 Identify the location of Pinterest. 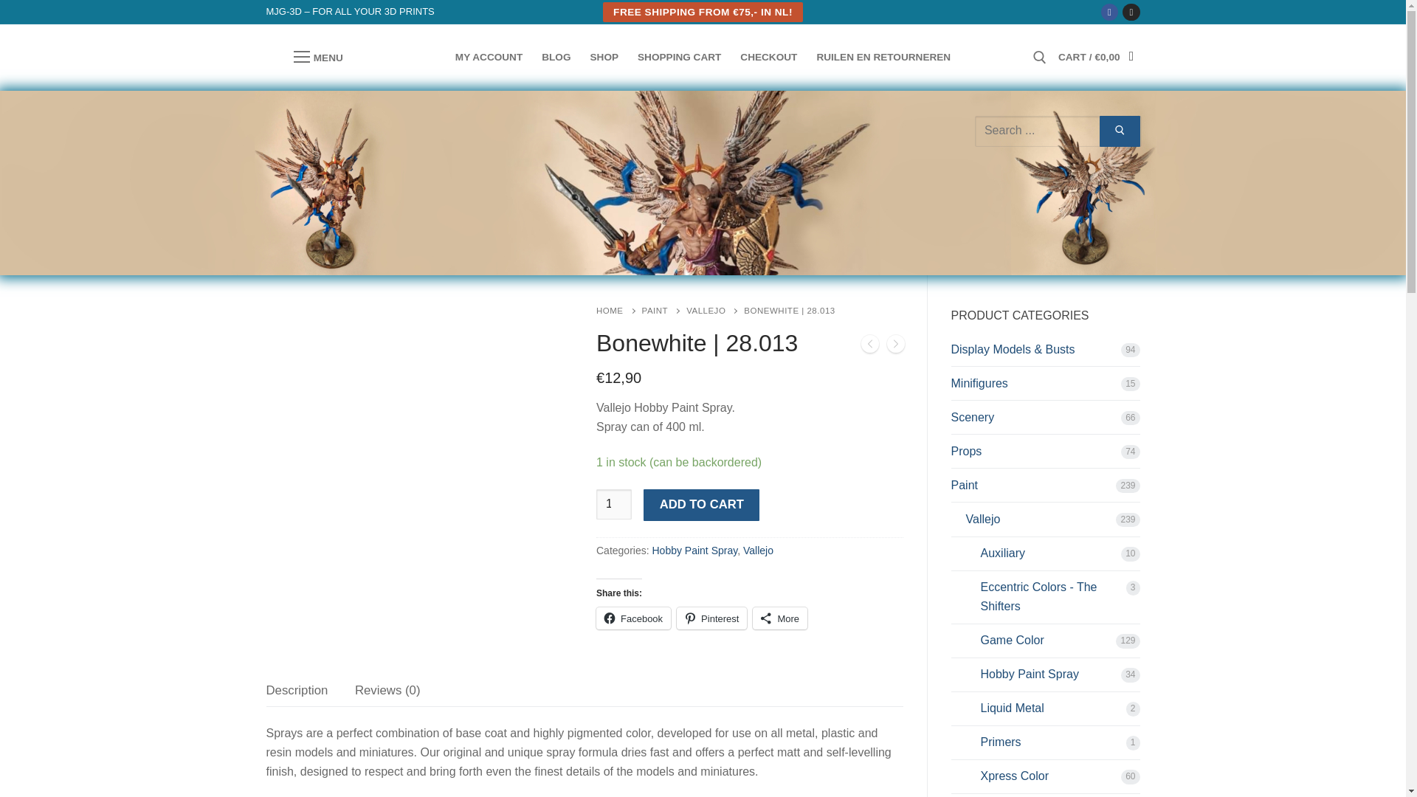
(711, 618).